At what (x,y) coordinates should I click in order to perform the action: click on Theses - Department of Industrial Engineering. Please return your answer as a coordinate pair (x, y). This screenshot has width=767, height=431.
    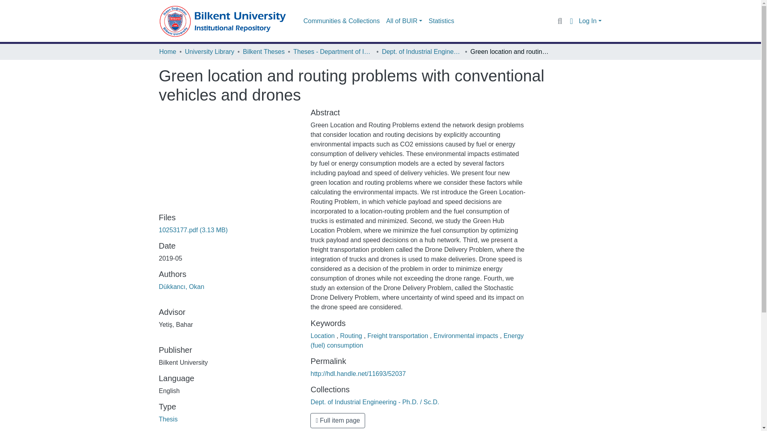
    Looking at the image, I should click on (333, 51).